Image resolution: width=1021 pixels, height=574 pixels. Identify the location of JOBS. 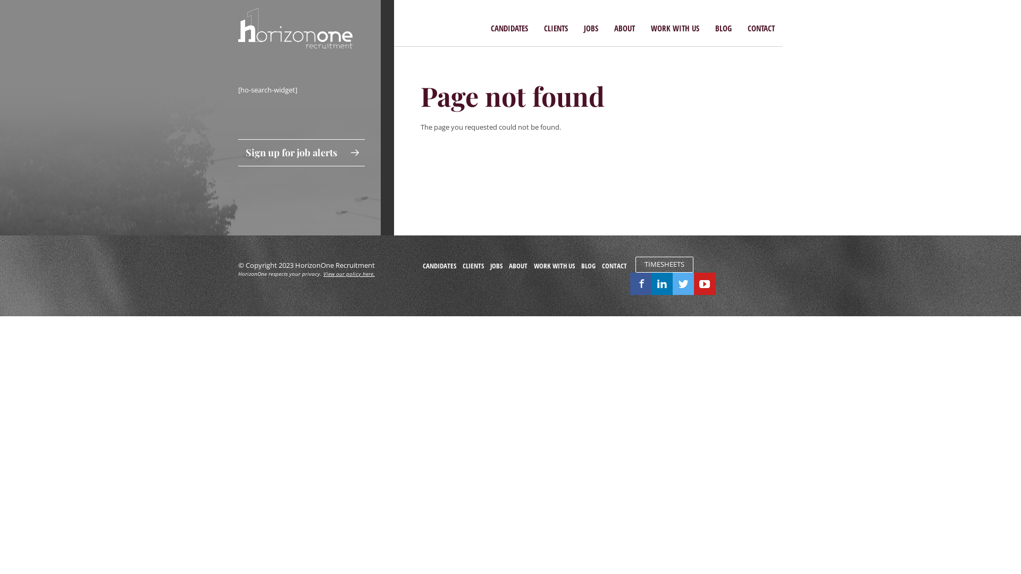
(591, 28).